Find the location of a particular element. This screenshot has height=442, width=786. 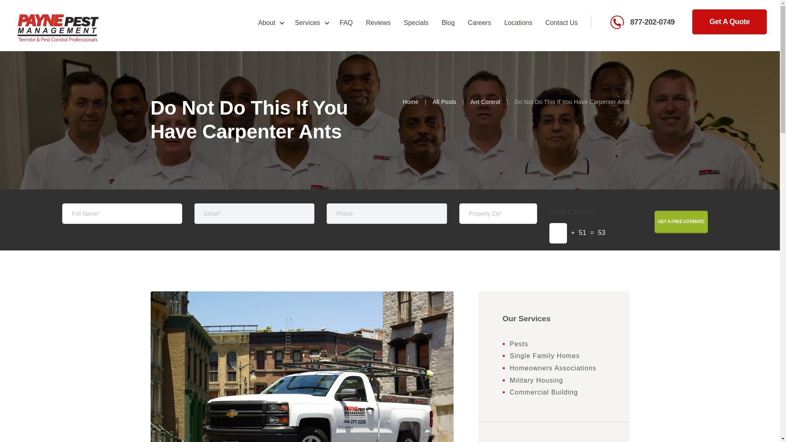

Home is located at coordinates (58, 16).